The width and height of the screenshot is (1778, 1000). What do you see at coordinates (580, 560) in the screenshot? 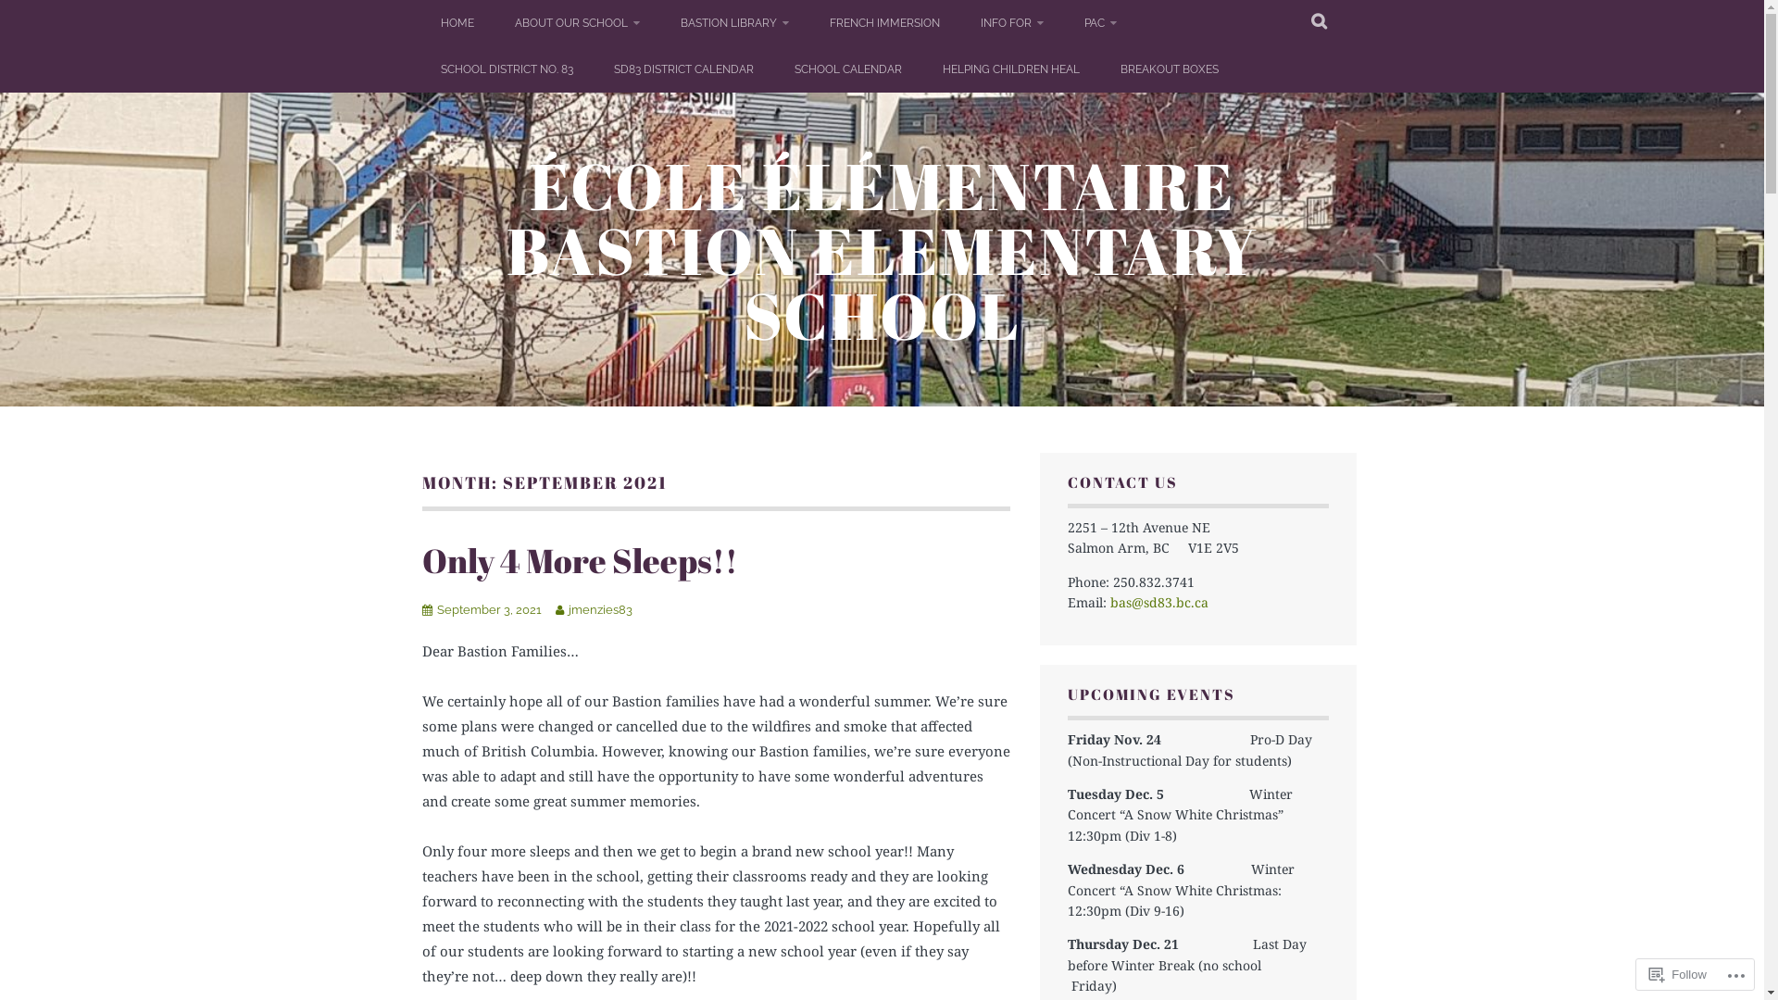
I see `Only 4 More Sleeps!!` at bounding box center [580, 560].